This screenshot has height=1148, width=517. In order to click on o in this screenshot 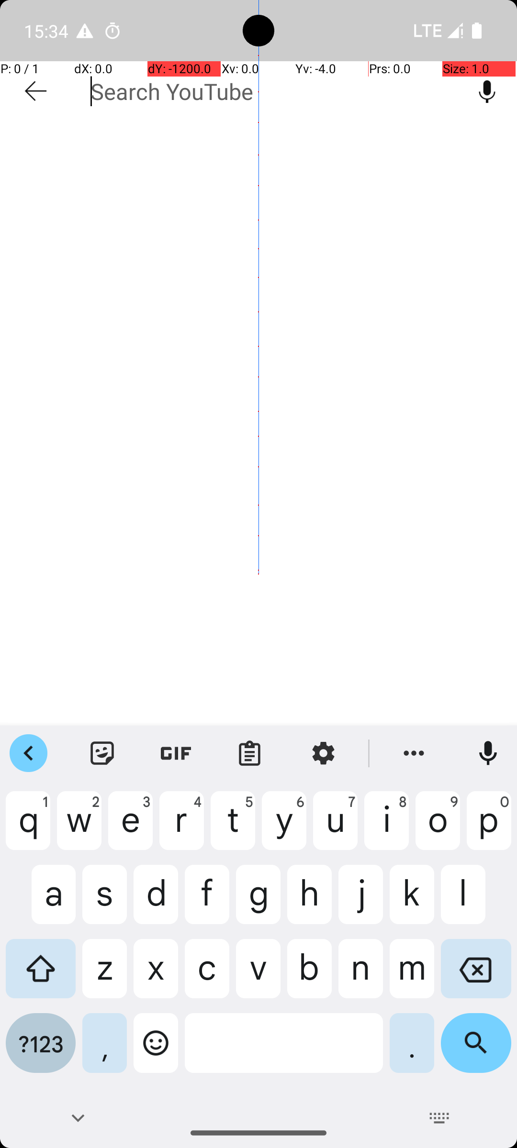, I will do `click(438, 828)`.